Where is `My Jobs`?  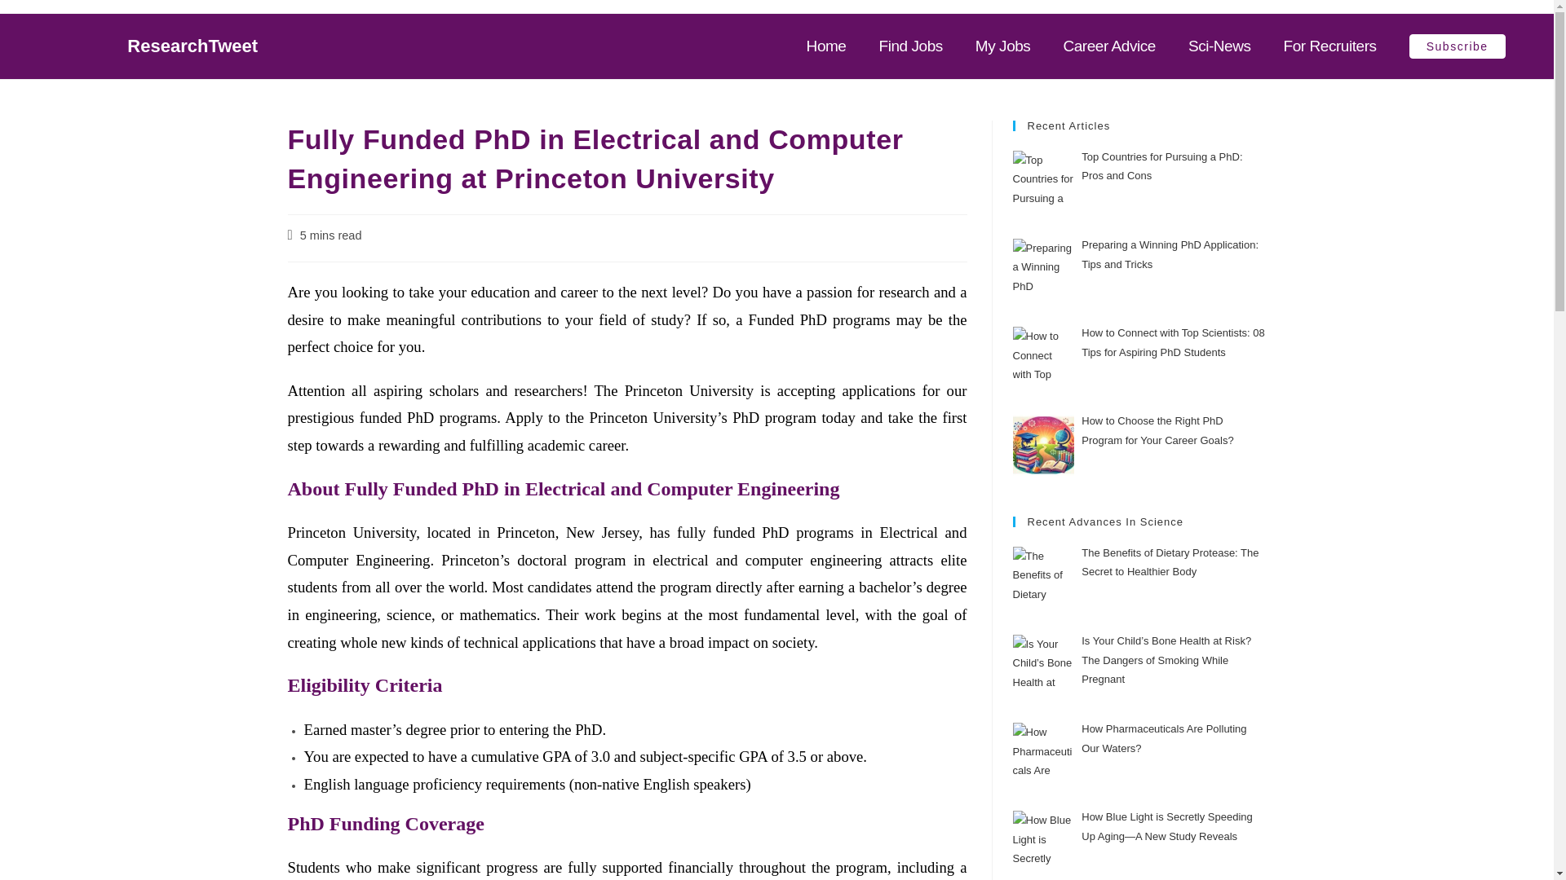
My Jobs is located at coordinates (1003, 46).